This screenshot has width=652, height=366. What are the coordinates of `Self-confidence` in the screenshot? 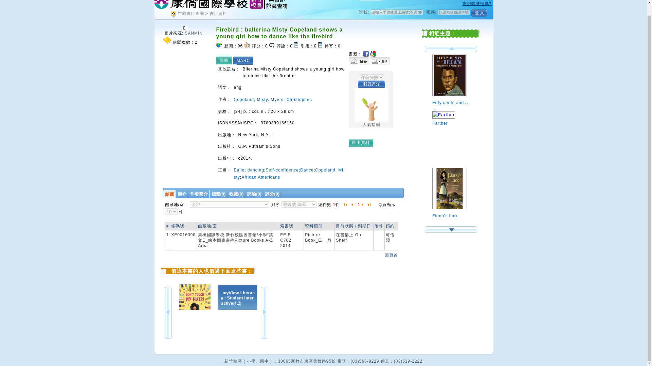 It's located at (282, 170).